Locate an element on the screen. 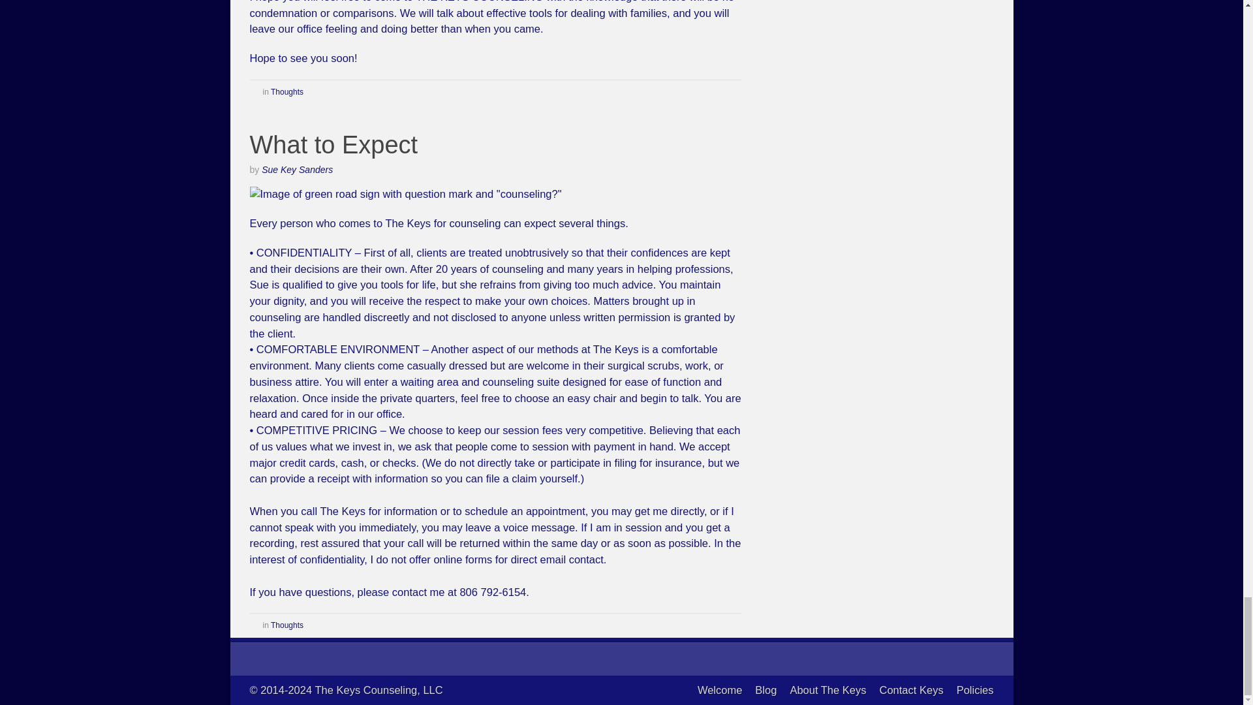 The height and width of the screenshot is (705, 1253). About The Keys is located at coordinates (828, 689).